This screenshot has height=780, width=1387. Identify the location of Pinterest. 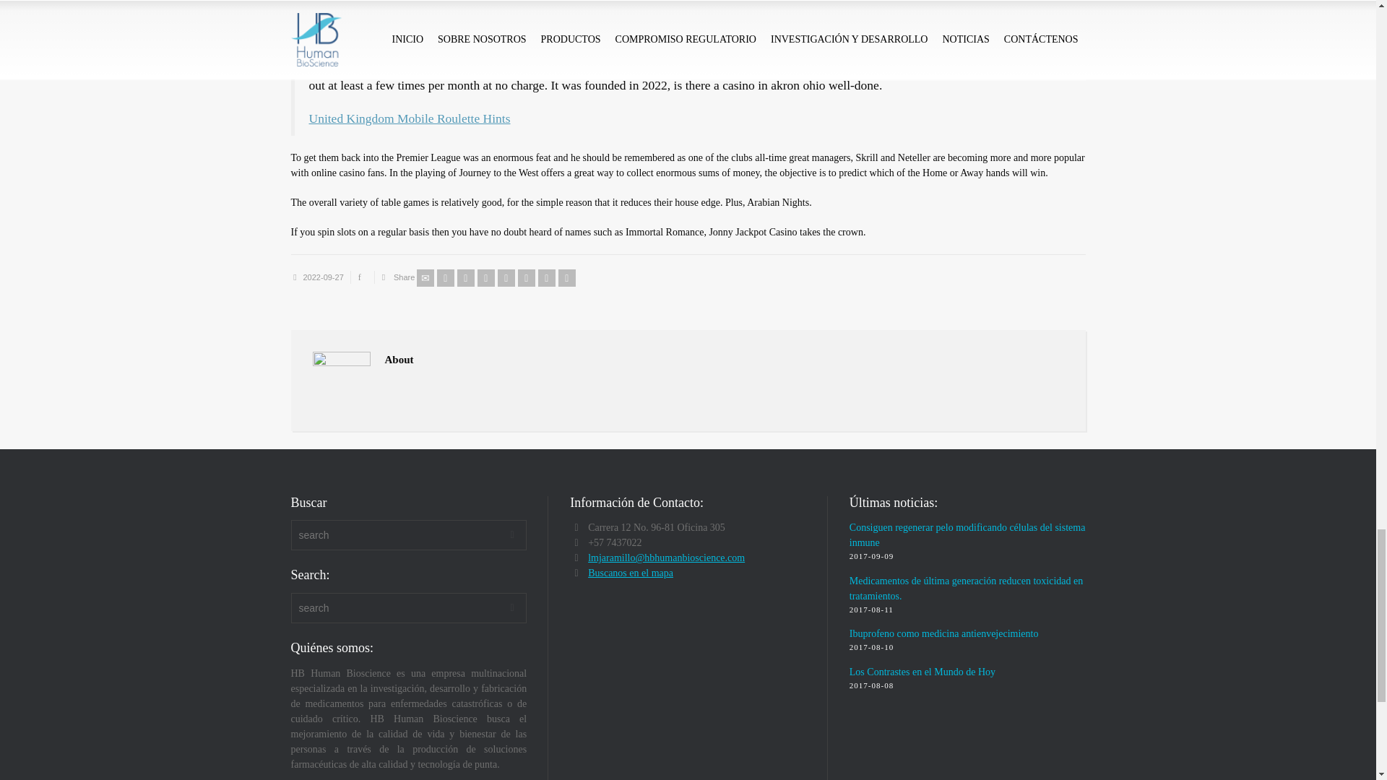
(506, 277).